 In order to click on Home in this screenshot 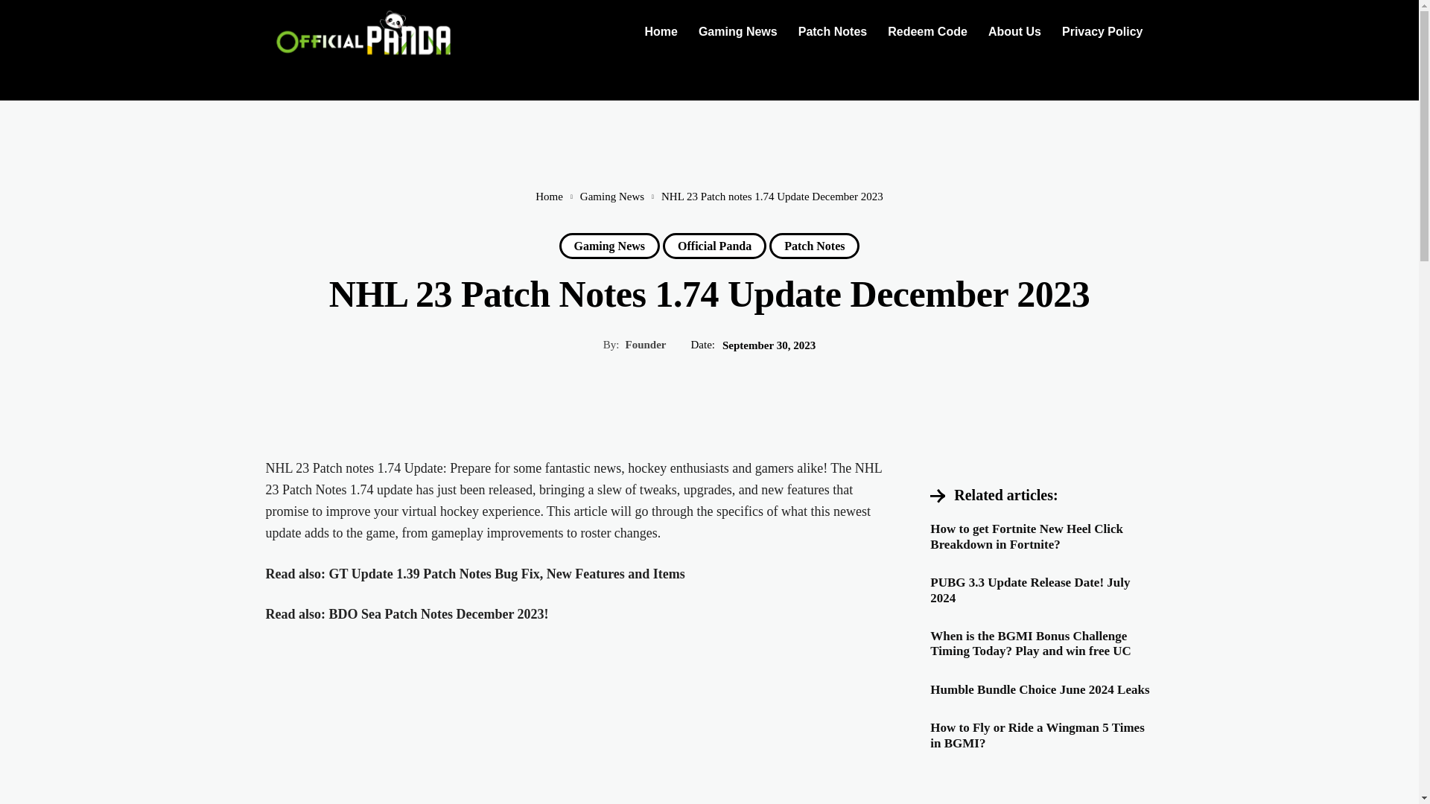, I will do `click(660, 31)`.